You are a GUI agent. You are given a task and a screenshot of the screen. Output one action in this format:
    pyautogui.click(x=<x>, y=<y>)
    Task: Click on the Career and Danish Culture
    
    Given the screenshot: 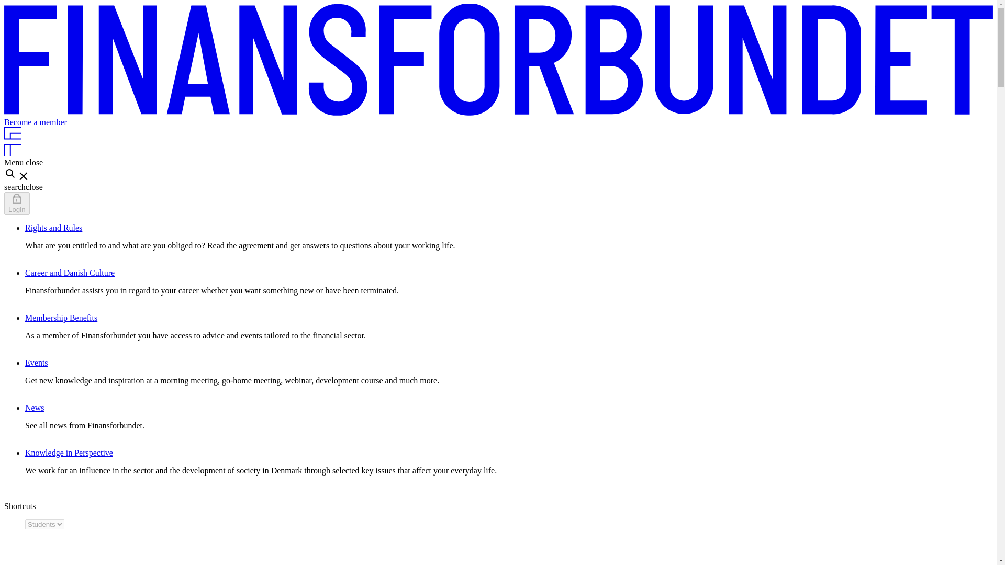 What is the action you would take?
    pyautogui.click(x=70, y=273)
    